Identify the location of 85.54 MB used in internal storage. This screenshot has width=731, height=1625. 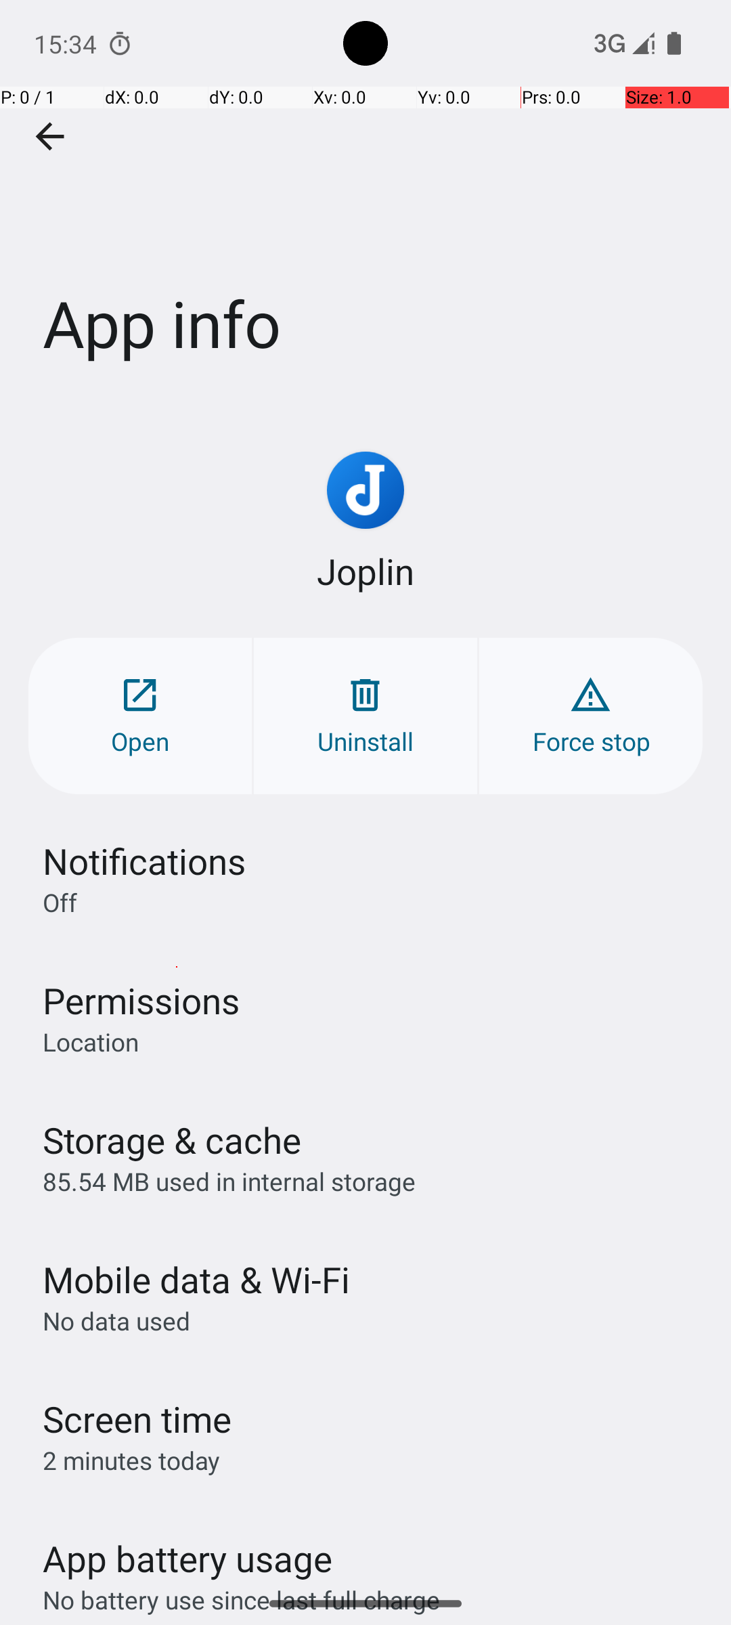
(229, 1181).